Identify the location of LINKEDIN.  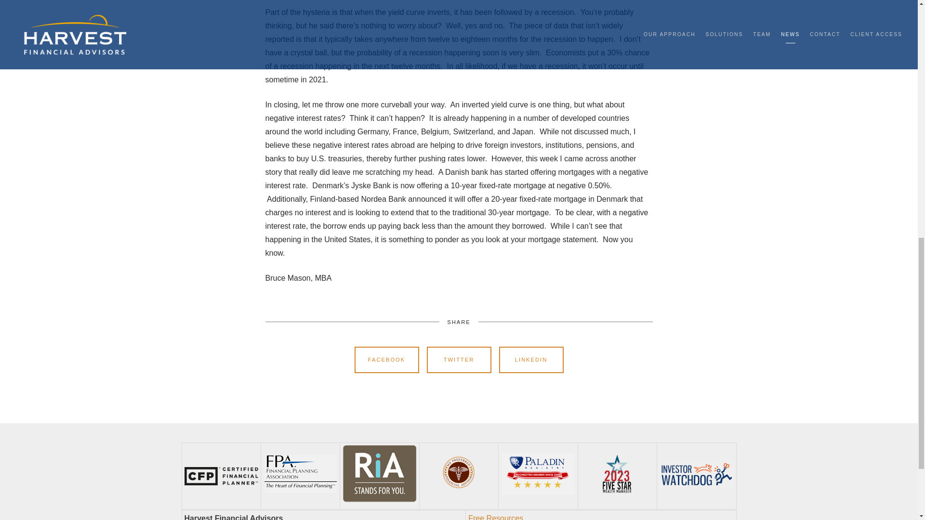
(531, 360).